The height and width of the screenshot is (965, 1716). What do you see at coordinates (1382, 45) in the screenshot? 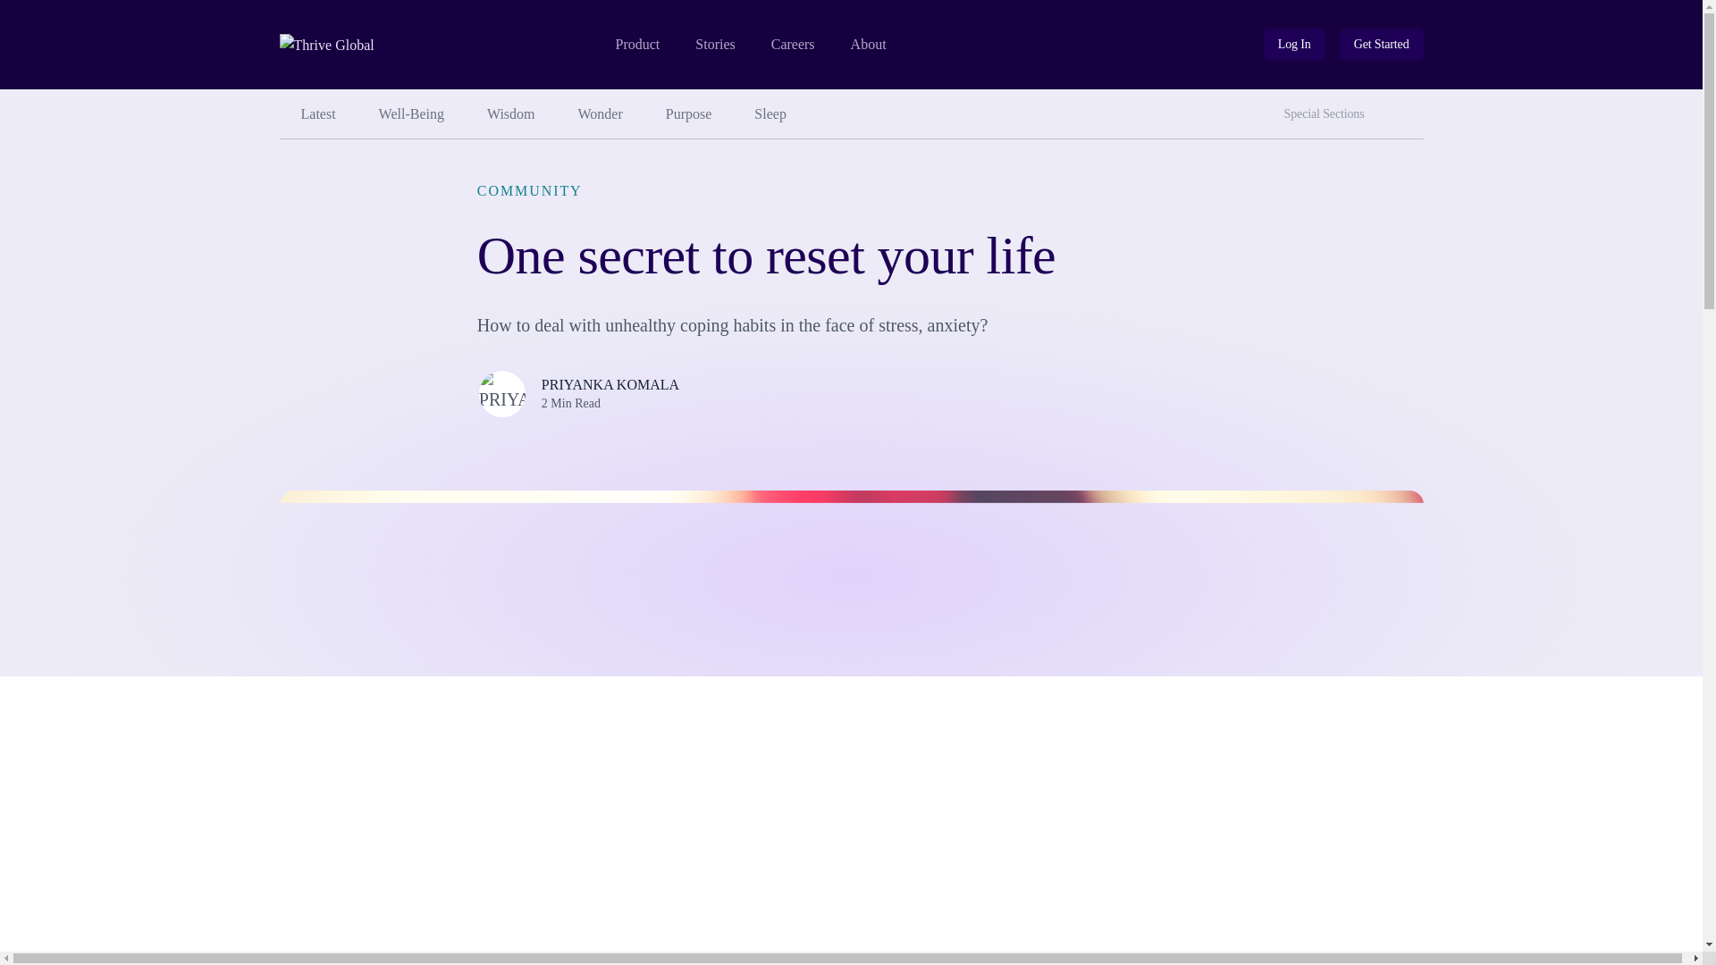
I see `Get Started` at bounding box center [1382, 45].